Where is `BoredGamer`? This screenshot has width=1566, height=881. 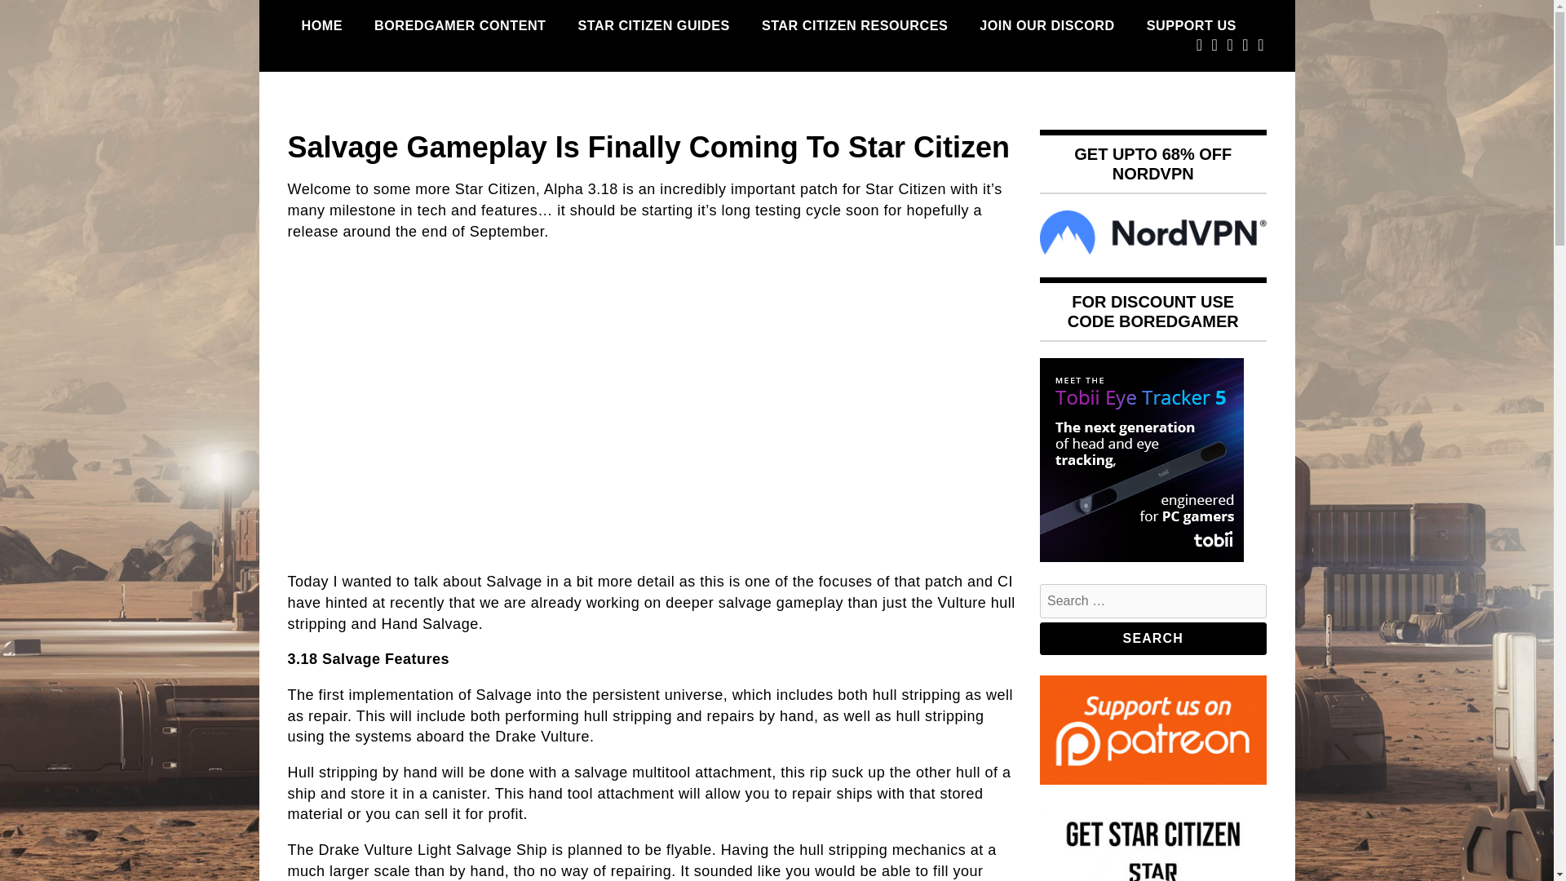 BoredGamer is located at coordinates (377, 122).